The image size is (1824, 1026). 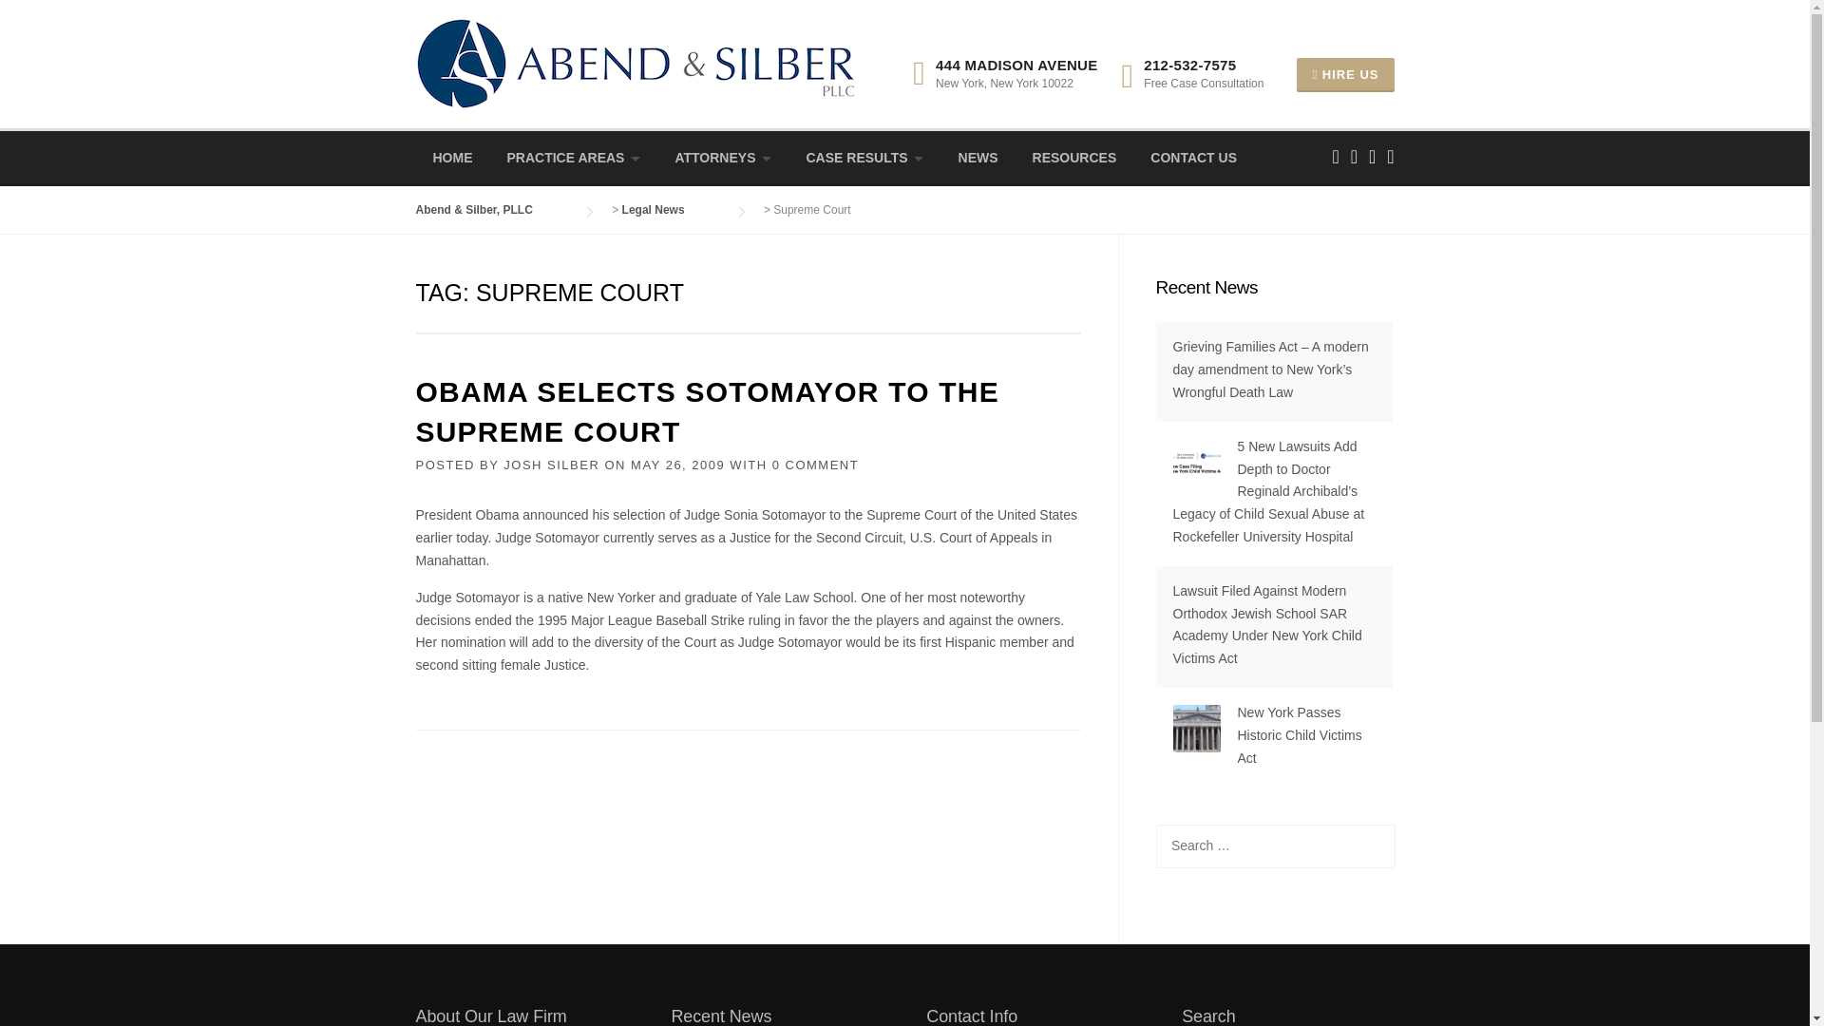 I want to click on CONTACT US, so click(x=1193, y=158).